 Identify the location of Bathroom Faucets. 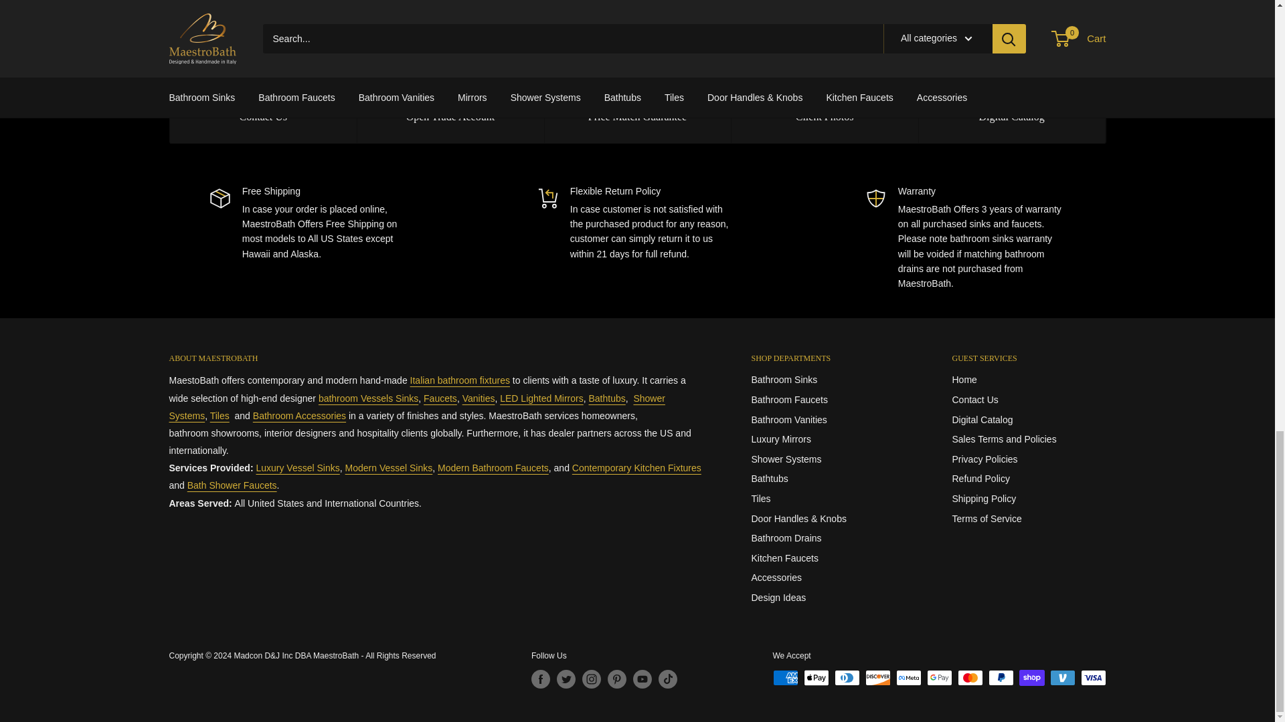
(440, 398).